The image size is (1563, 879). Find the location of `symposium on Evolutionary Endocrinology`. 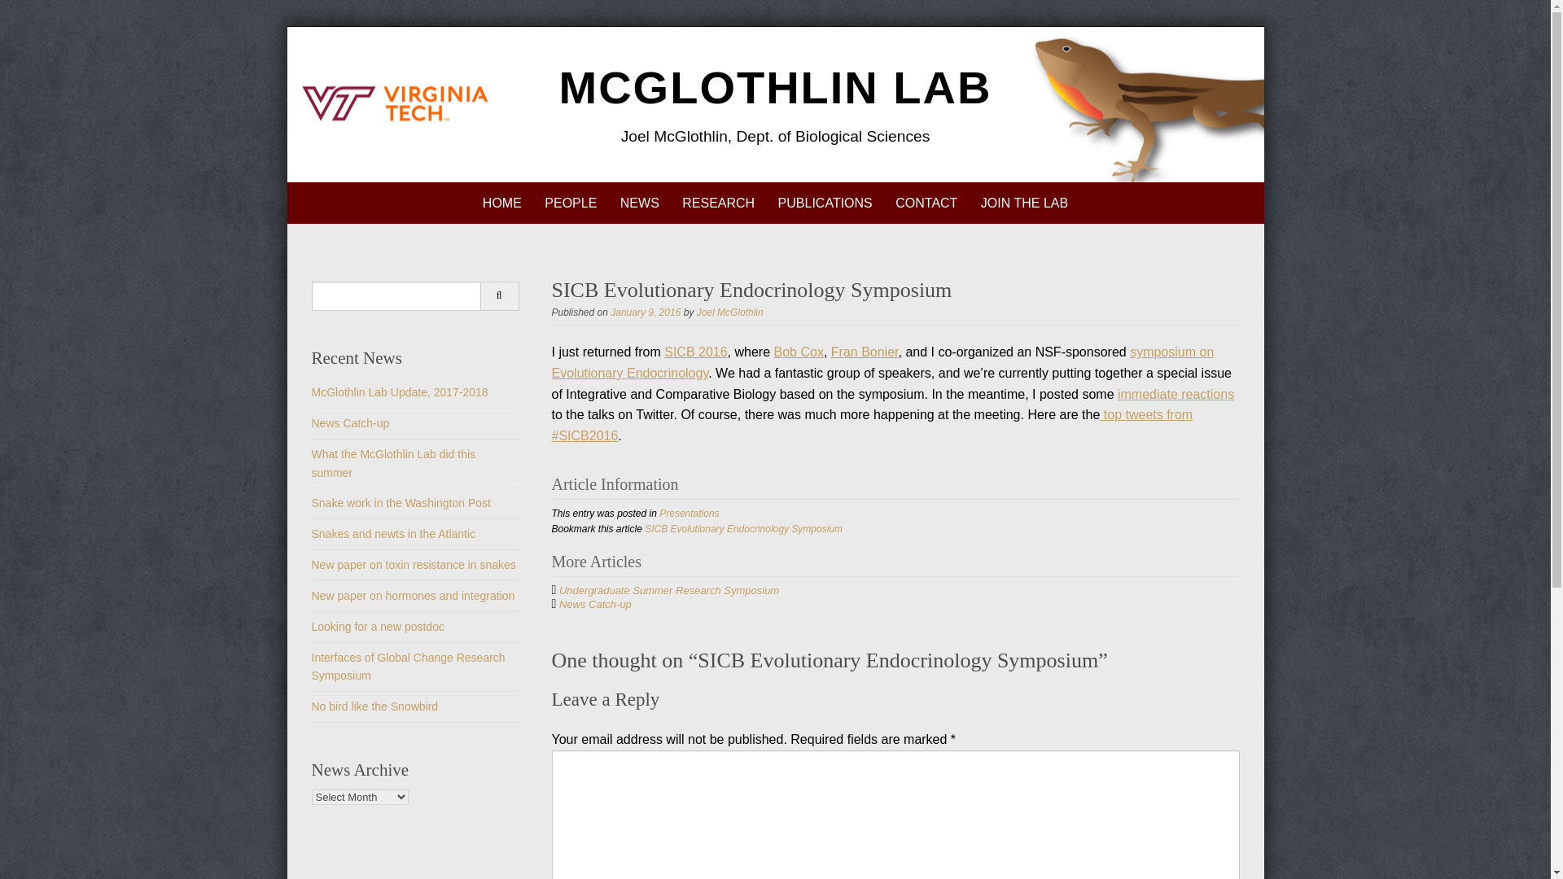

symposium on Evolutionary Endocrinology is located at coordinates (882, 362).